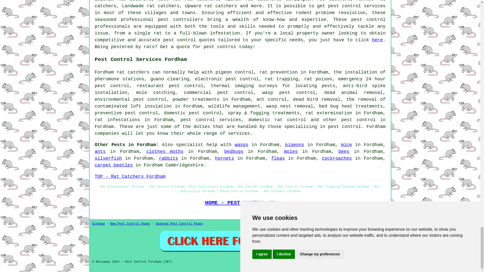  Describe the element at coordinates (368, 20) in the screenshot. I see `pest control` at that location.